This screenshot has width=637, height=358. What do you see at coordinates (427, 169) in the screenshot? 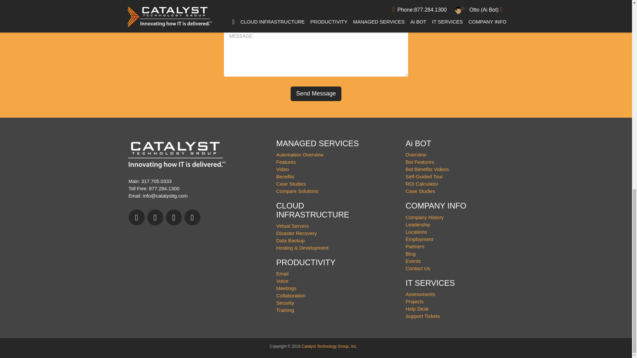
I see `Bot Benefits Videos` at bounding box center [427, 169].